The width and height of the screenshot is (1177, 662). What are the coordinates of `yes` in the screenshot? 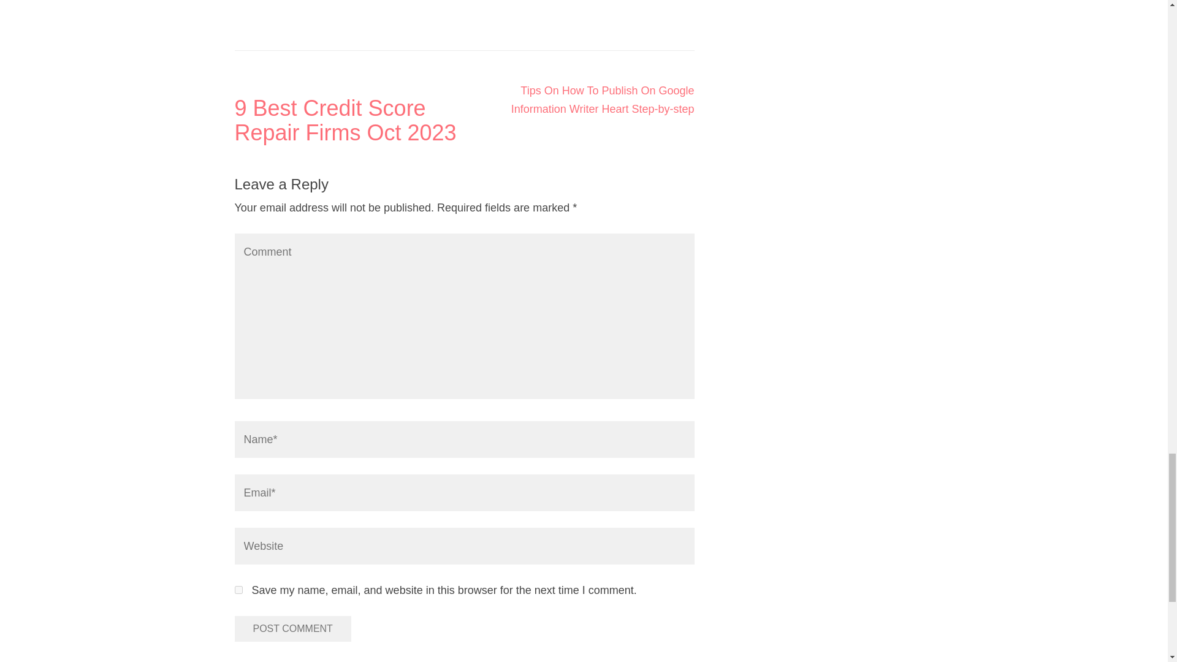 It's located at (238, 590).